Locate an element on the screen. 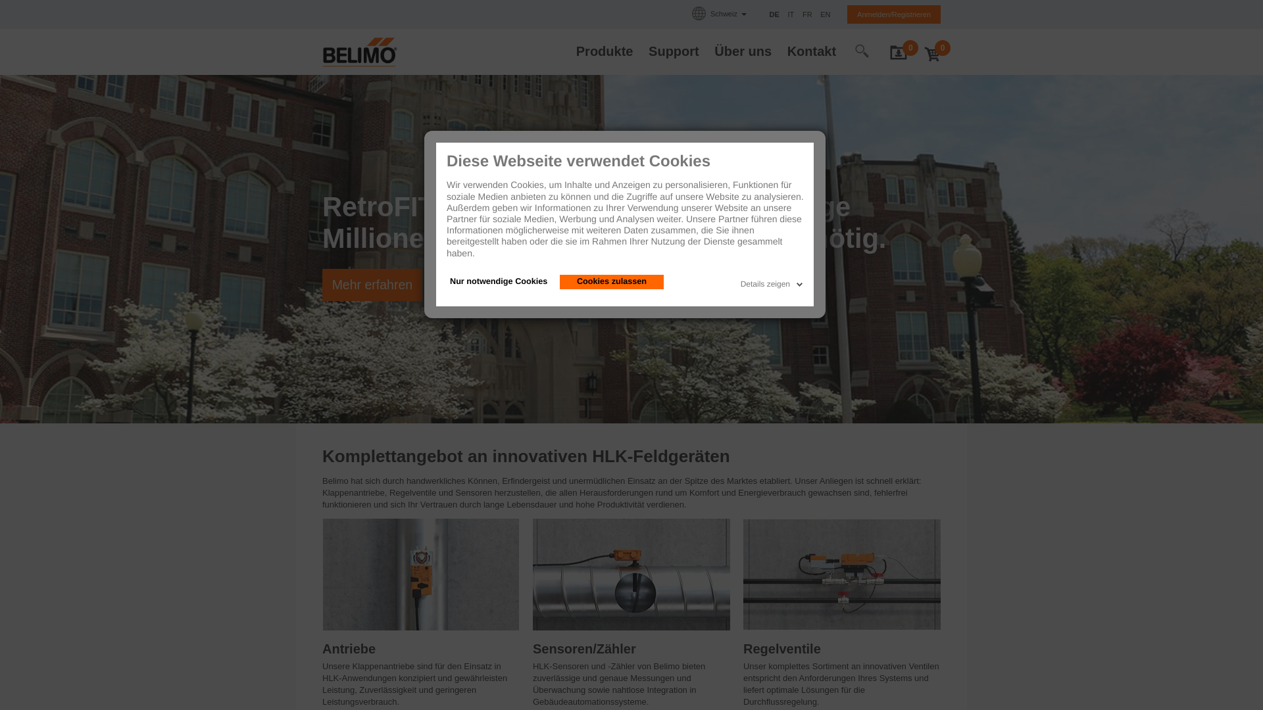  DE is located at coordinates (776, 14).